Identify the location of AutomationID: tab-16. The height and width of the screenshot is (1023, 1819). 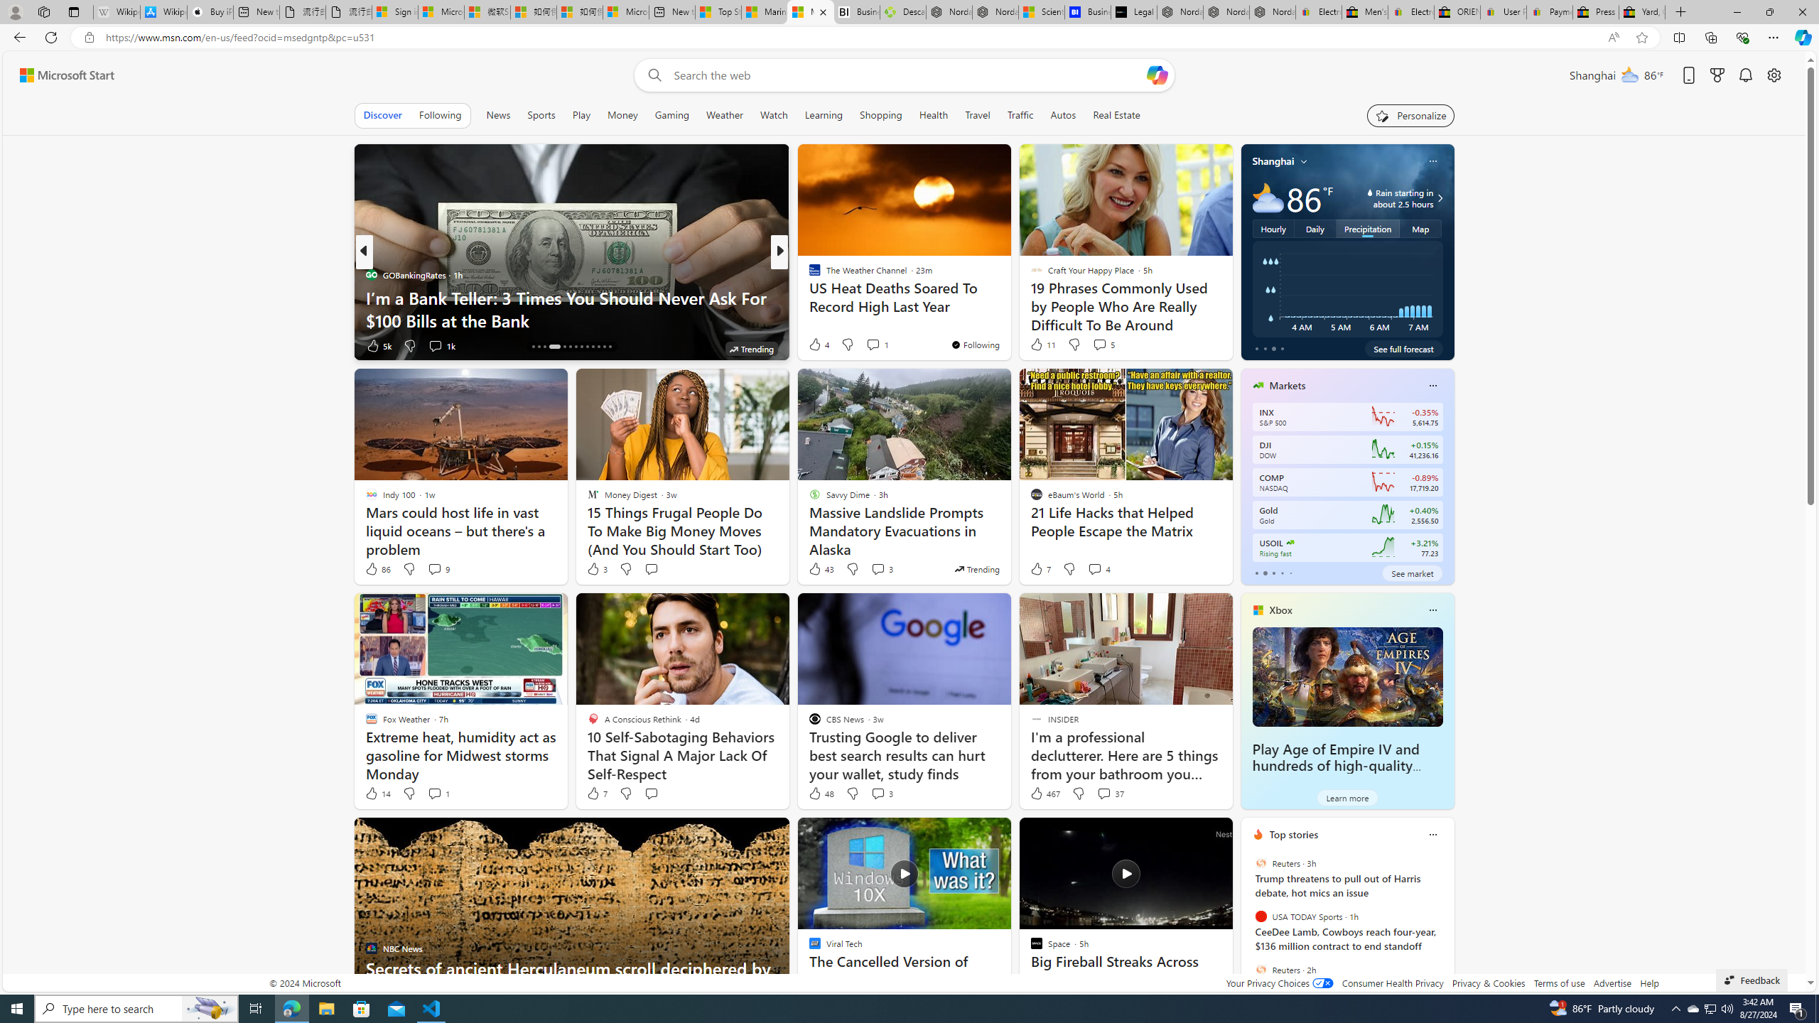
(544, 347).